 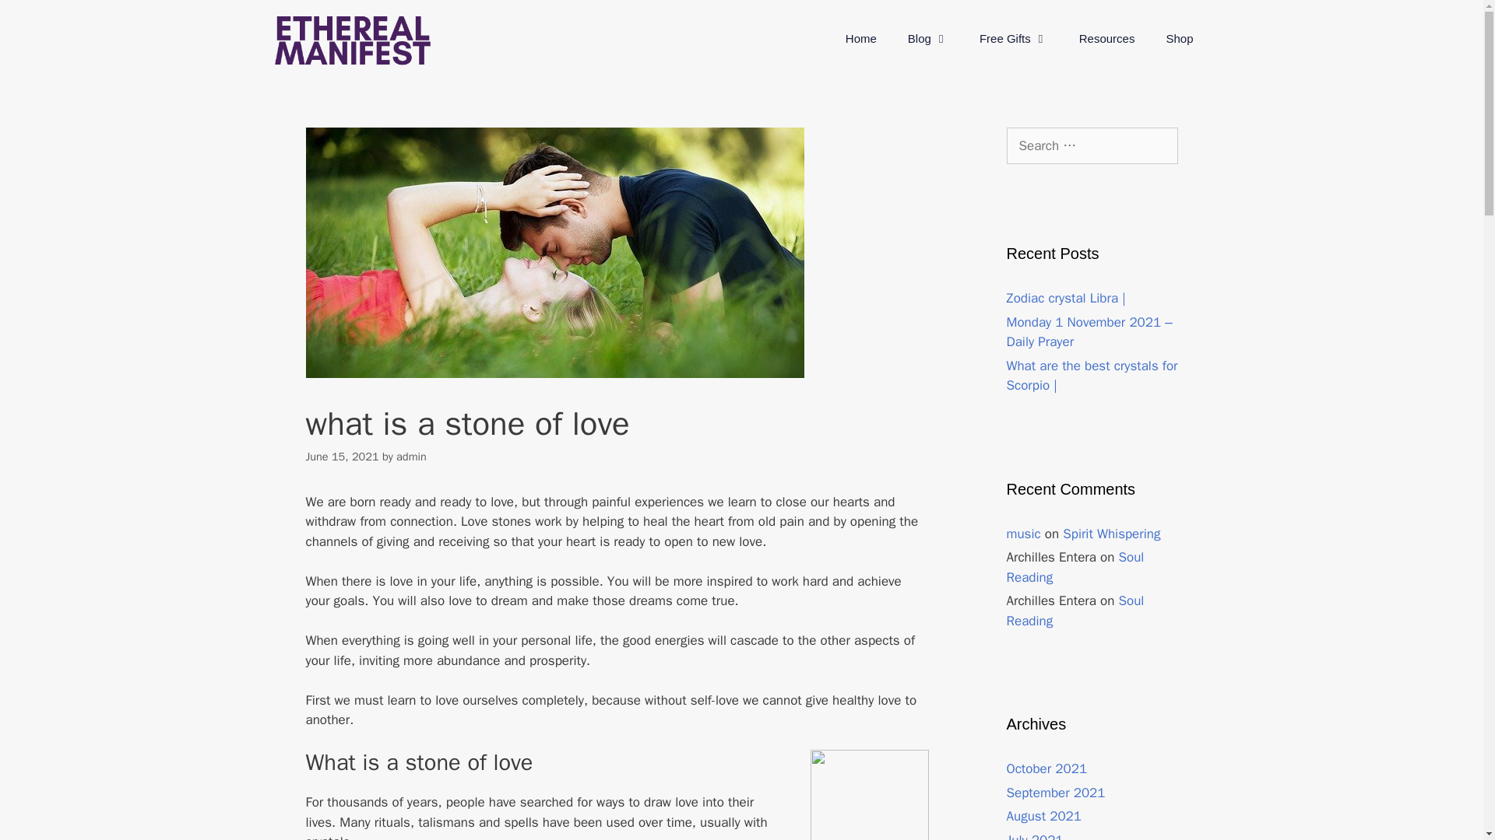 What do you see at coordinates (1023, 534) in the screenshot?
I see `music` at bounding box center [1023, 534].